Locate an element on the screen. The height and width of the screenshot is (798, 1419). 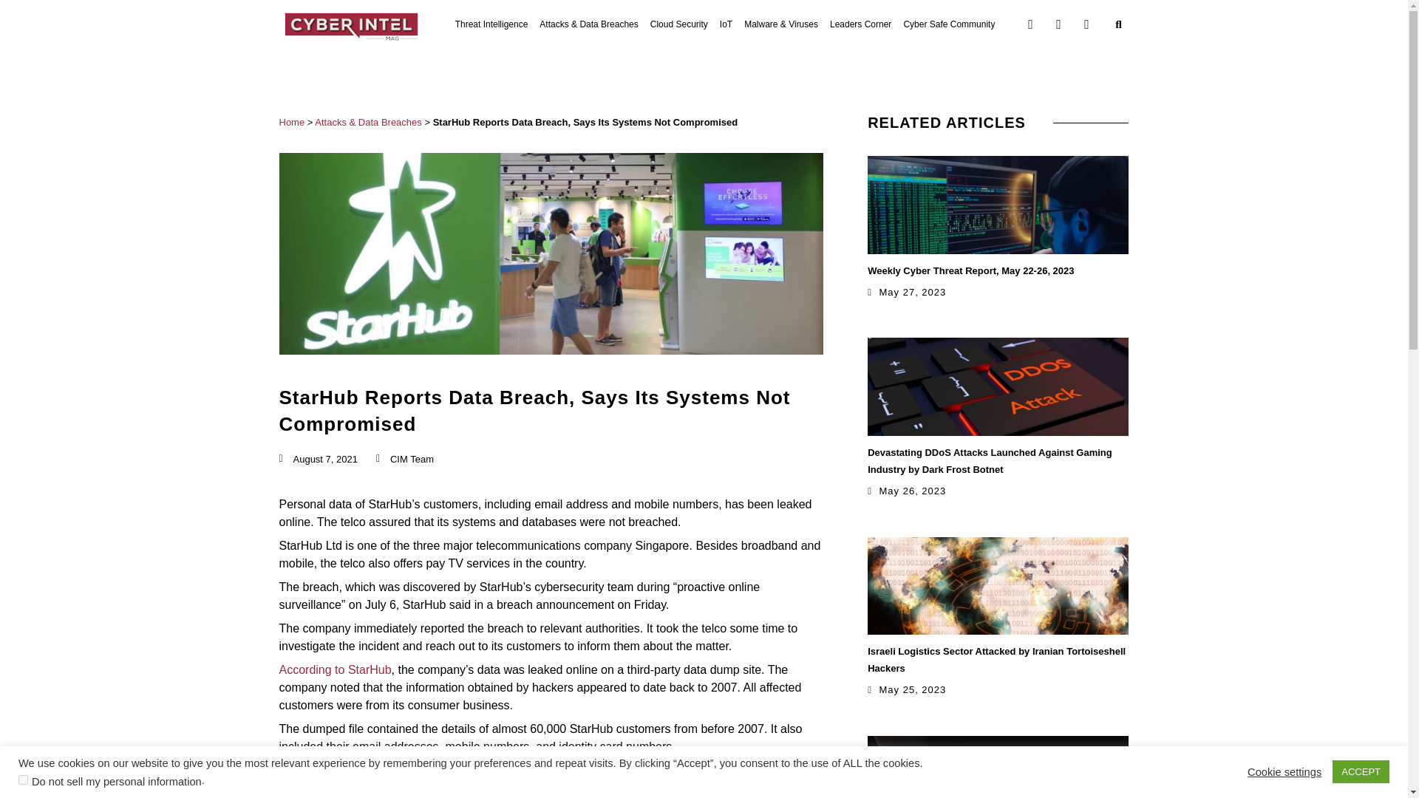
Leaders Corner is located at coordinates (860, 24).